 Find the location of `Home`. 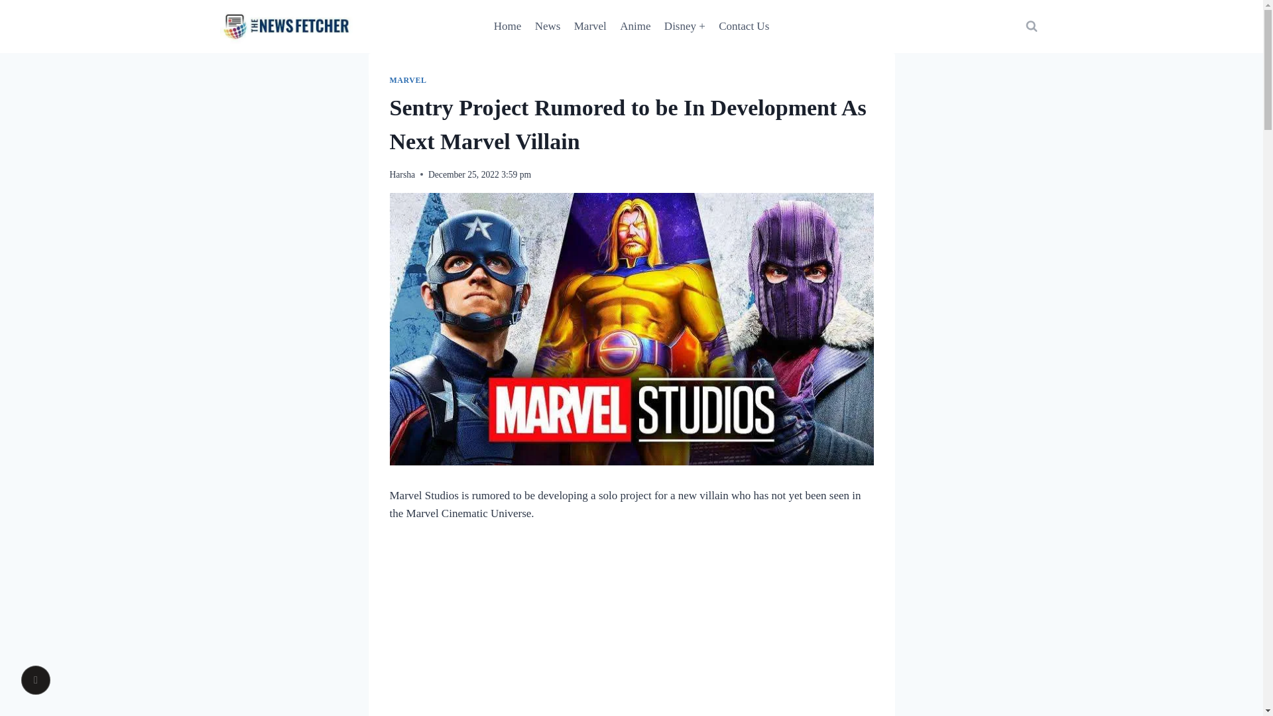

Home is located at coordinates (508, 27).